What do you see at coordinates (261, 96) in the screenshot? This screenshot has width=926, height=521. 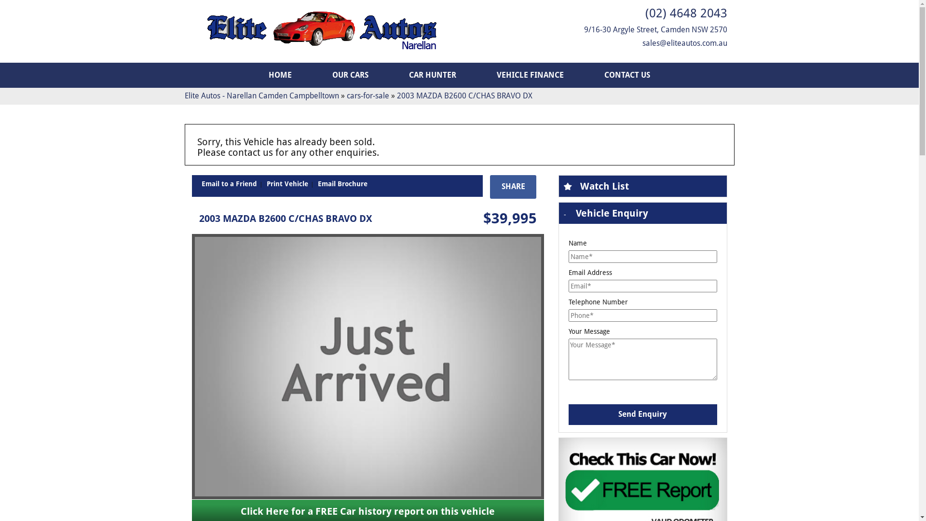 I see `Elite Autos - Narellan Camden Campbelltown` at bounding box center [261, 96].